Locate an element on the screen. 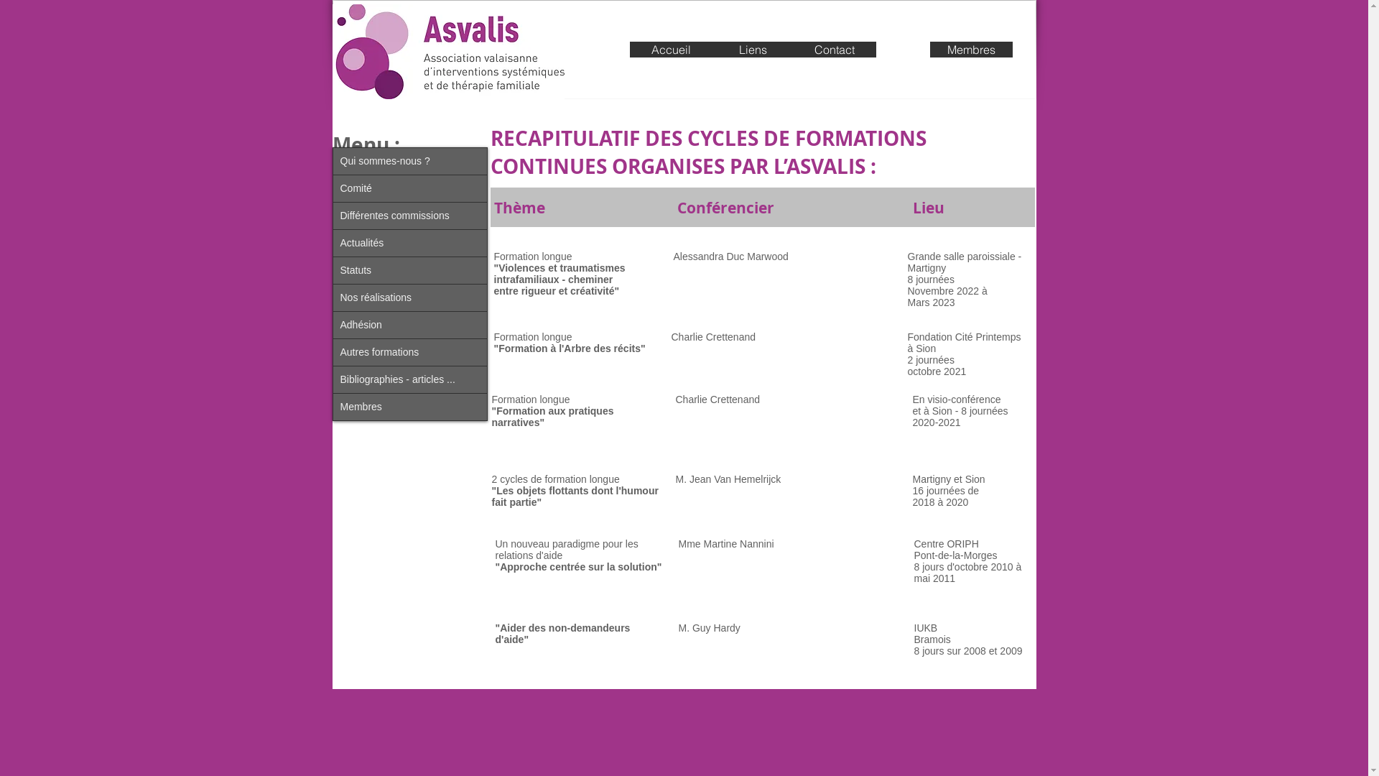  Membres is located at coordinates (410, 407).